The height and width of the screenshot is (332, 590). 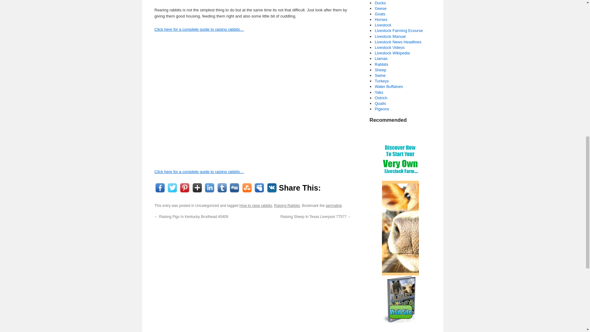 I want to click on Raising Rabbits, so click(x=287, y=206).